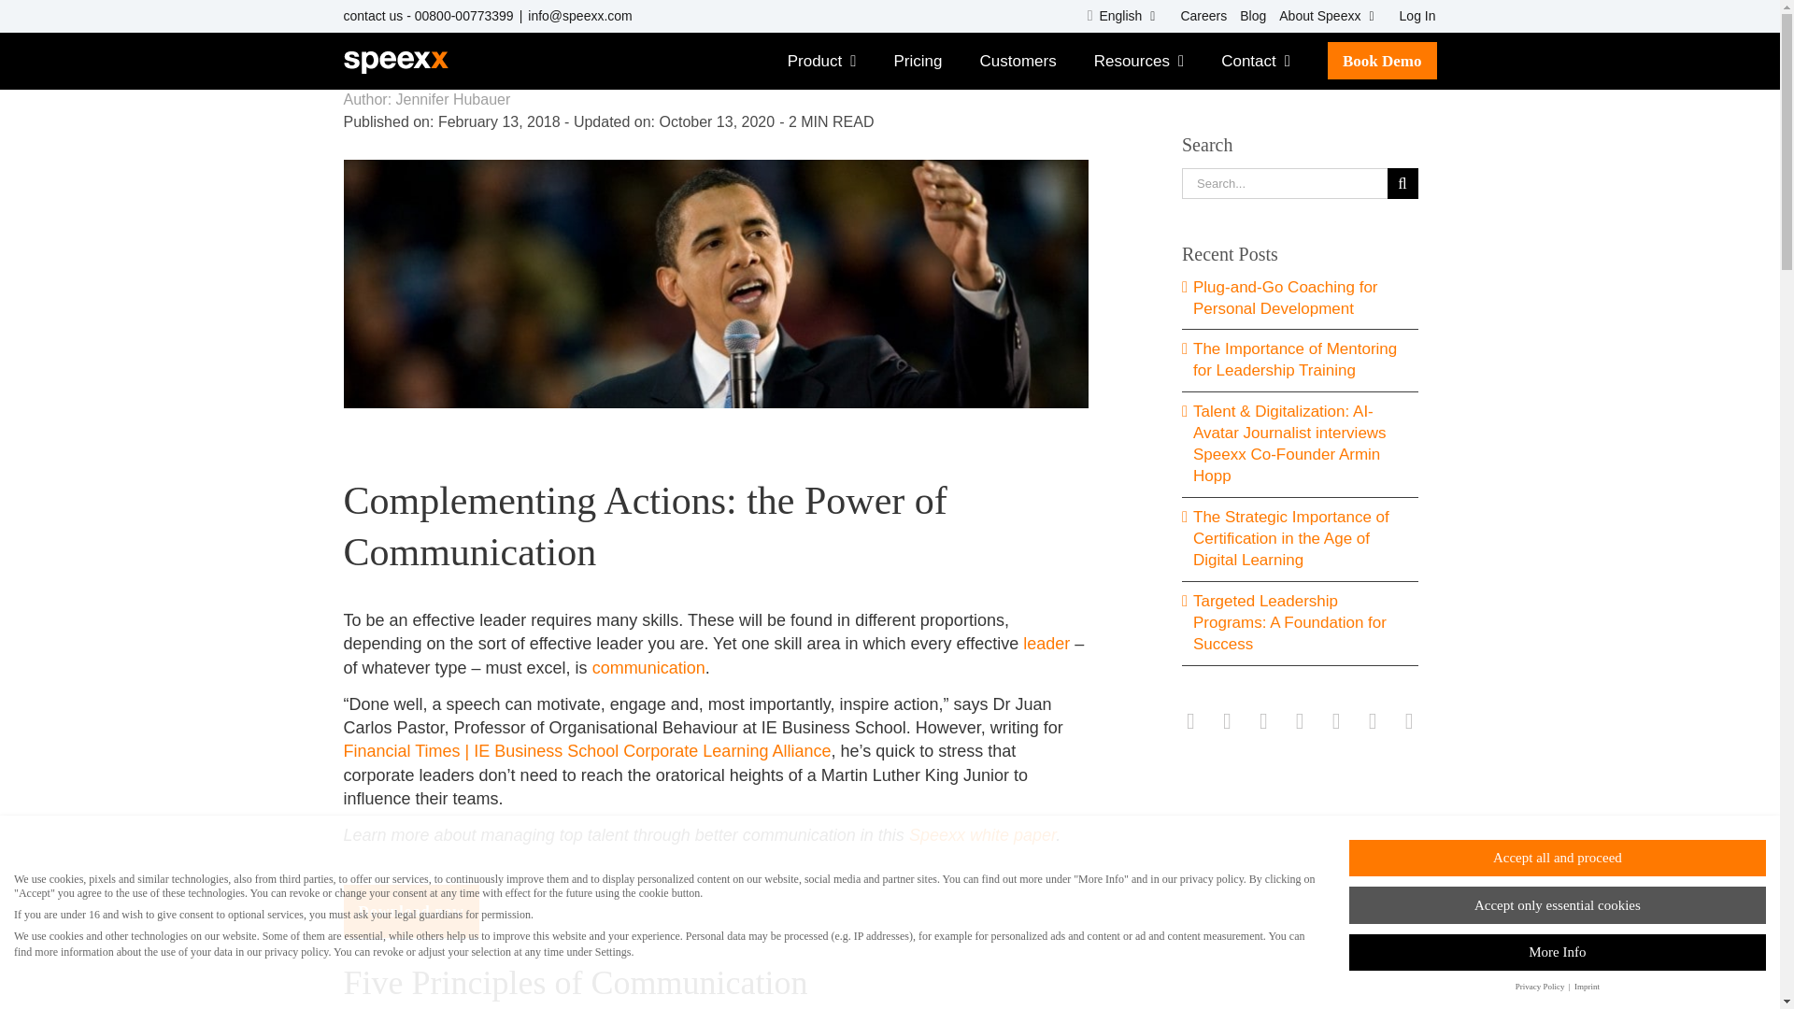  What do you see at coordinates (1246, 16) in the screenshot?
I see `second-top-blog` at bounding box center [1246, 16].